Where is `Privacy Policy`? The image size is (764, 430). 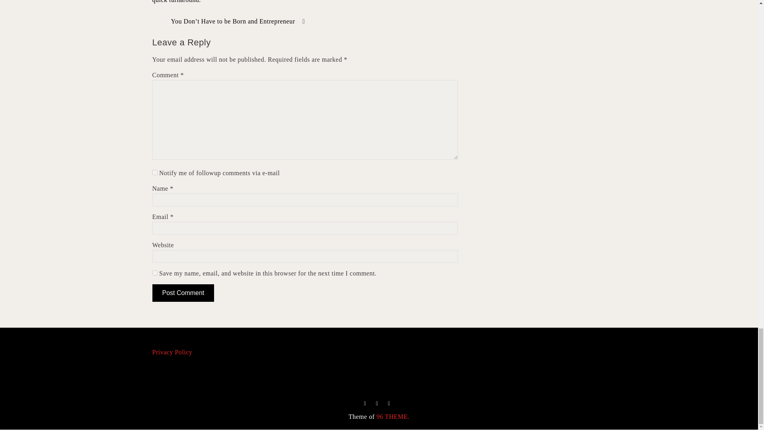
Privacy Policy is located at coordinates (172, 352).